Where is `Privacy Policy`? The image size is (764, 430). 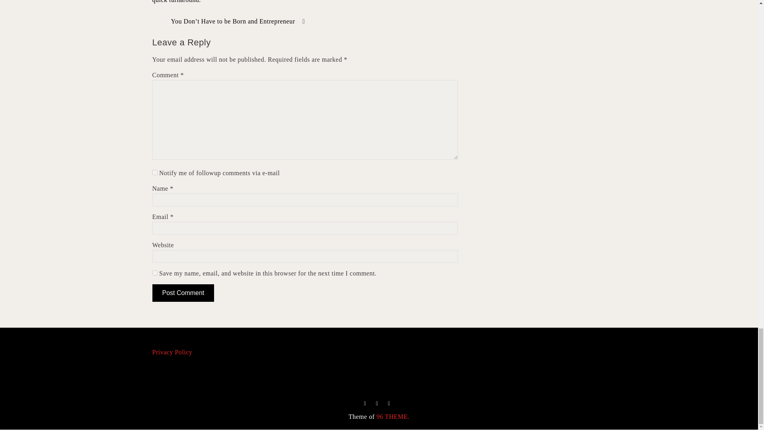
Privacy Policy is located at coordinates (172, 352).